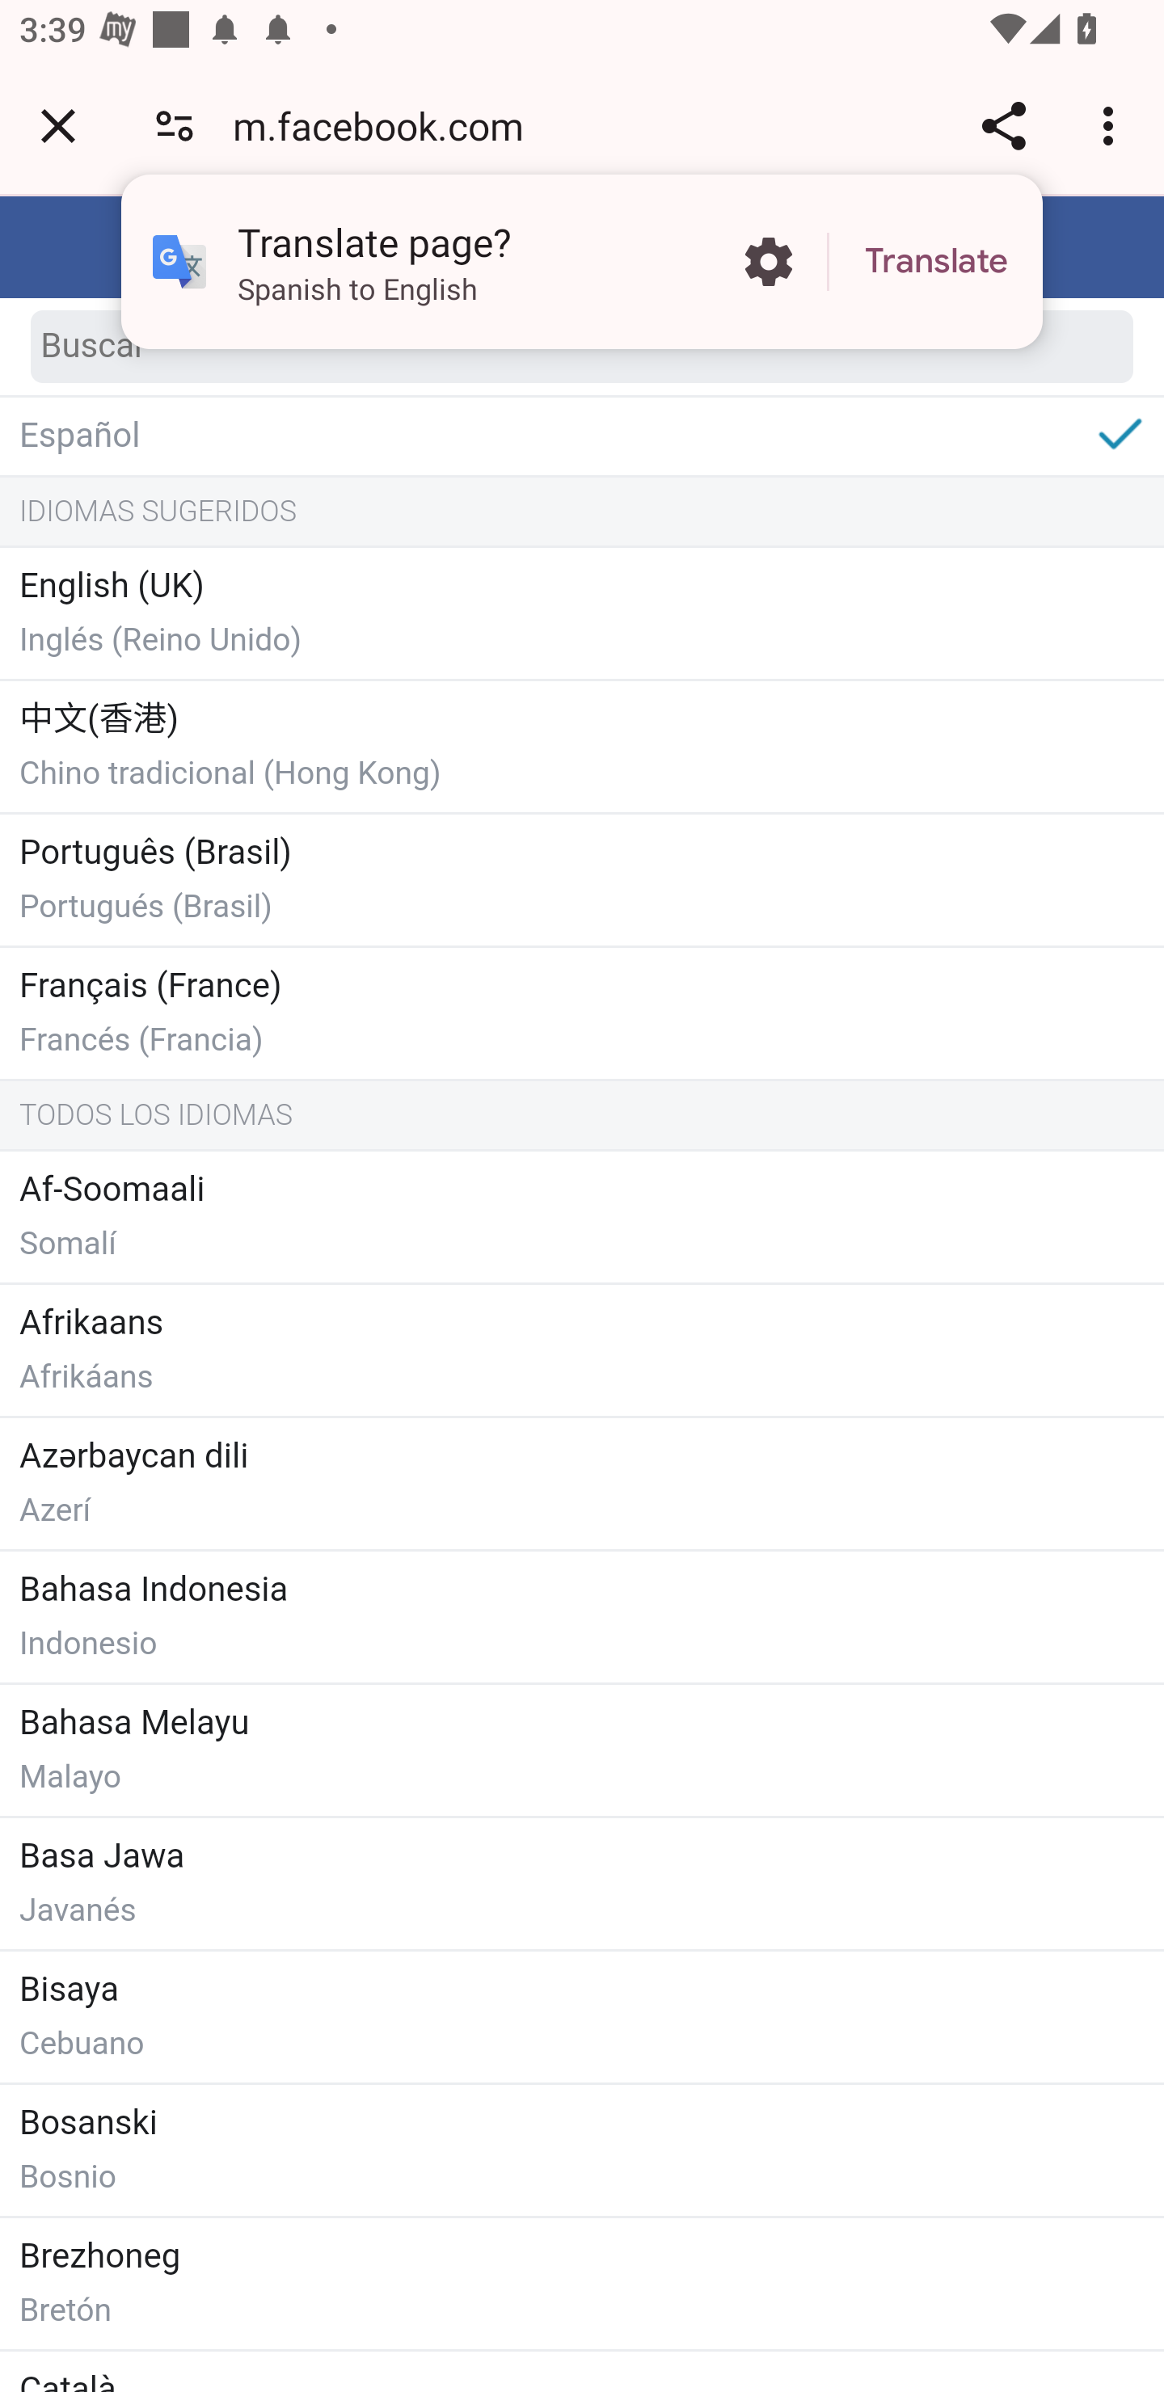  What do you see at coordinates (1003, 125) in the screenshot?
I see `Share` at bounding box center [1003, 125].